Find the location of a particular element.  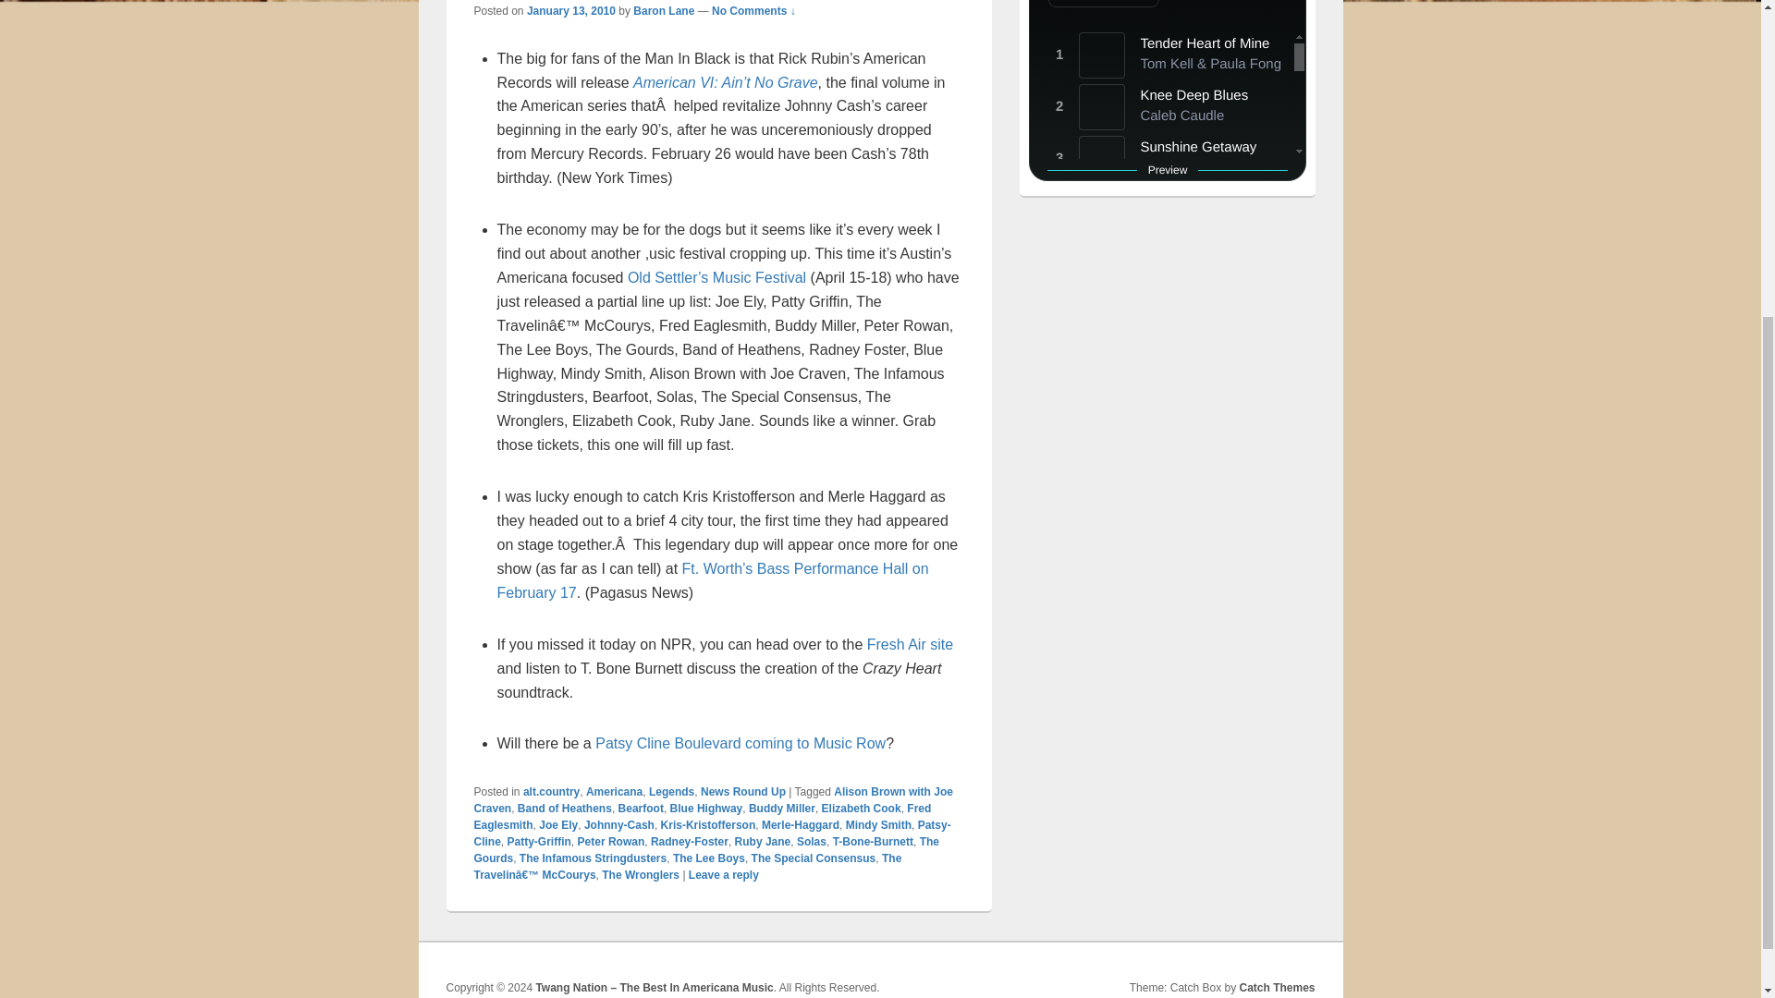

January 13, 2010 is located at coordinates (571, 11).